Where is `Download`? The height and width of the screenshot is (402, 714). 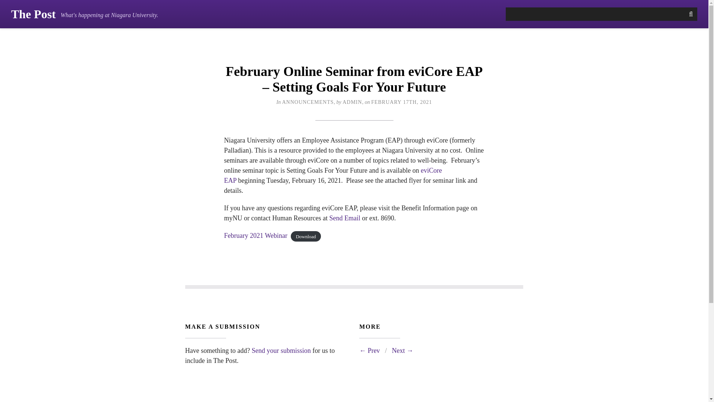
Download is located at coordinates (306, 236).